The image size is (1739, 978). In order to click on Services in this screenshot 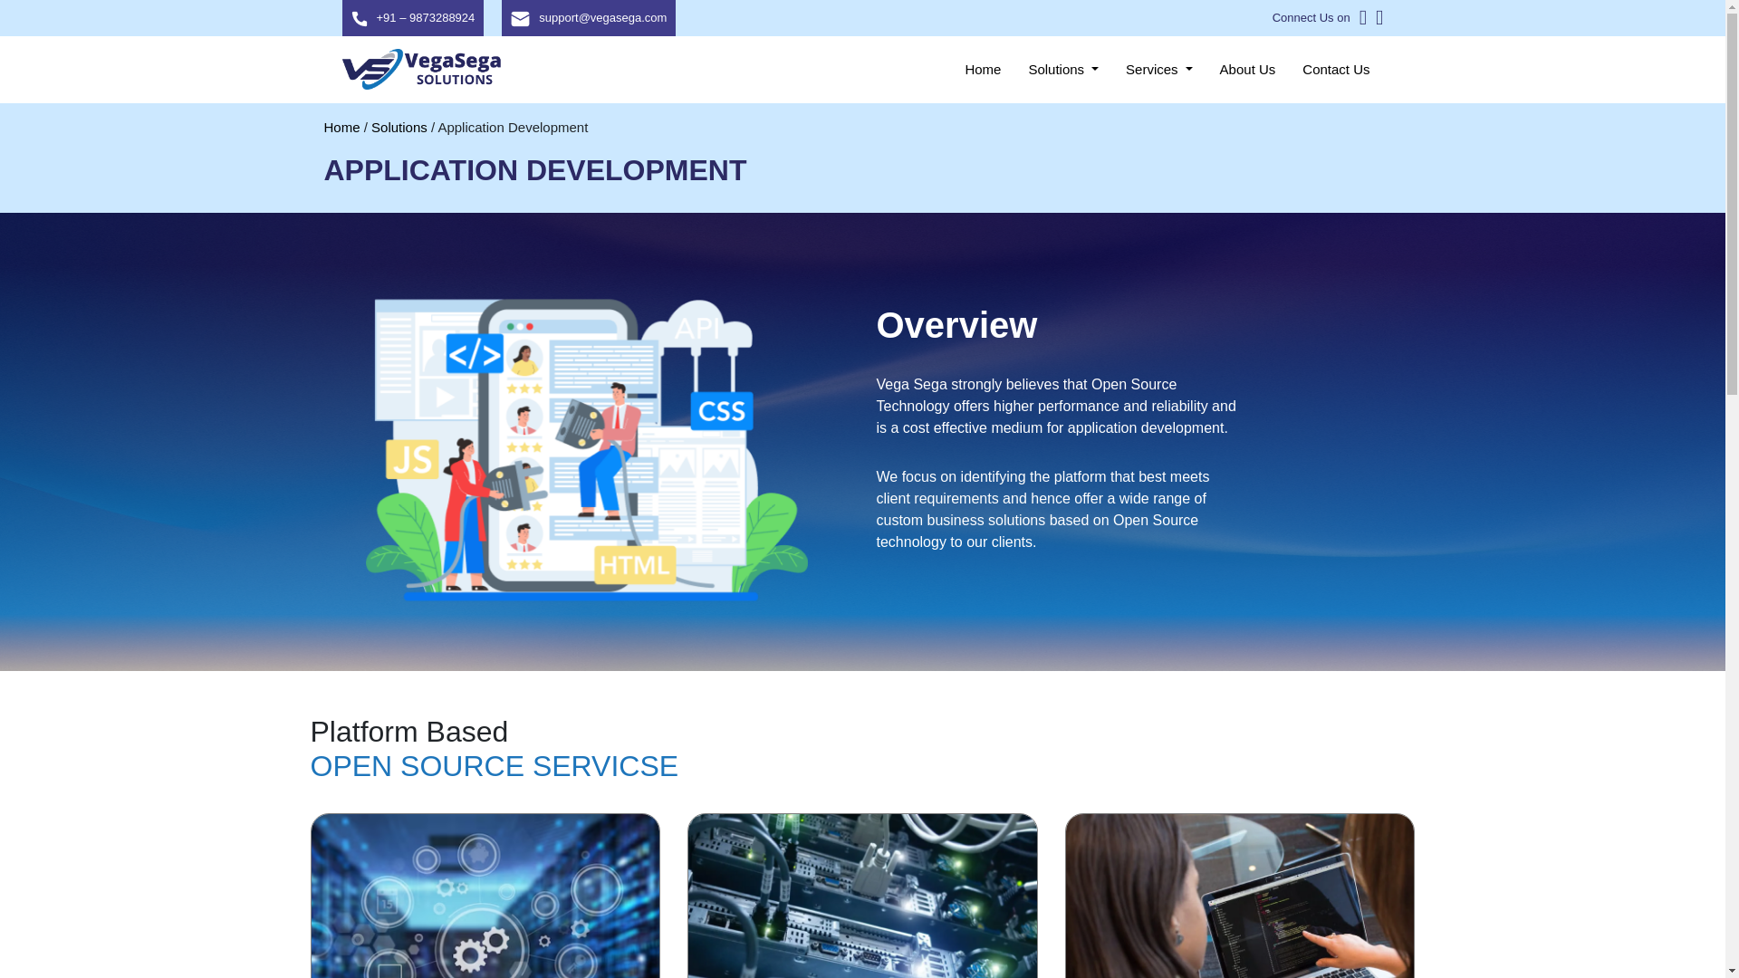, I will do `click(1159, 69)`.